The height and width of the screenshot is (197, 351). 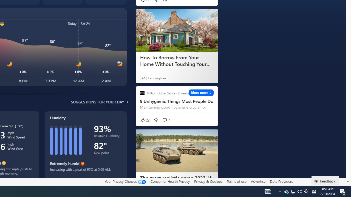 I want to click on Terms of use, so click(x=236, y=181).